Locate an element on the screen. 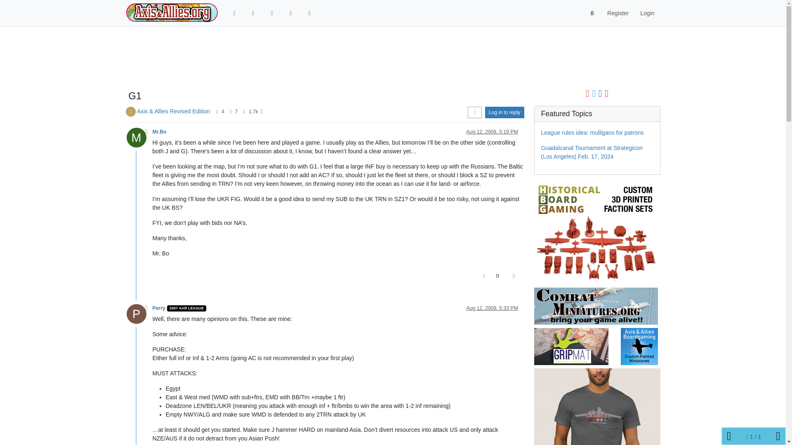 The height and width of the screenshot is (445, 792). Mr.Bo is located at coordinates (159, 132).